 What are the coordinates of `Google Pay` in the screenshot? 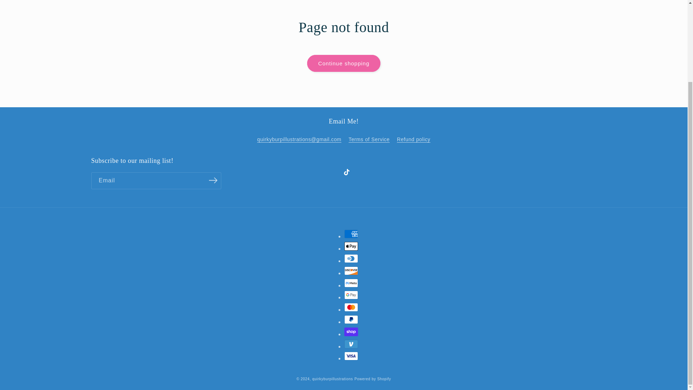 It's located at (351, 295).